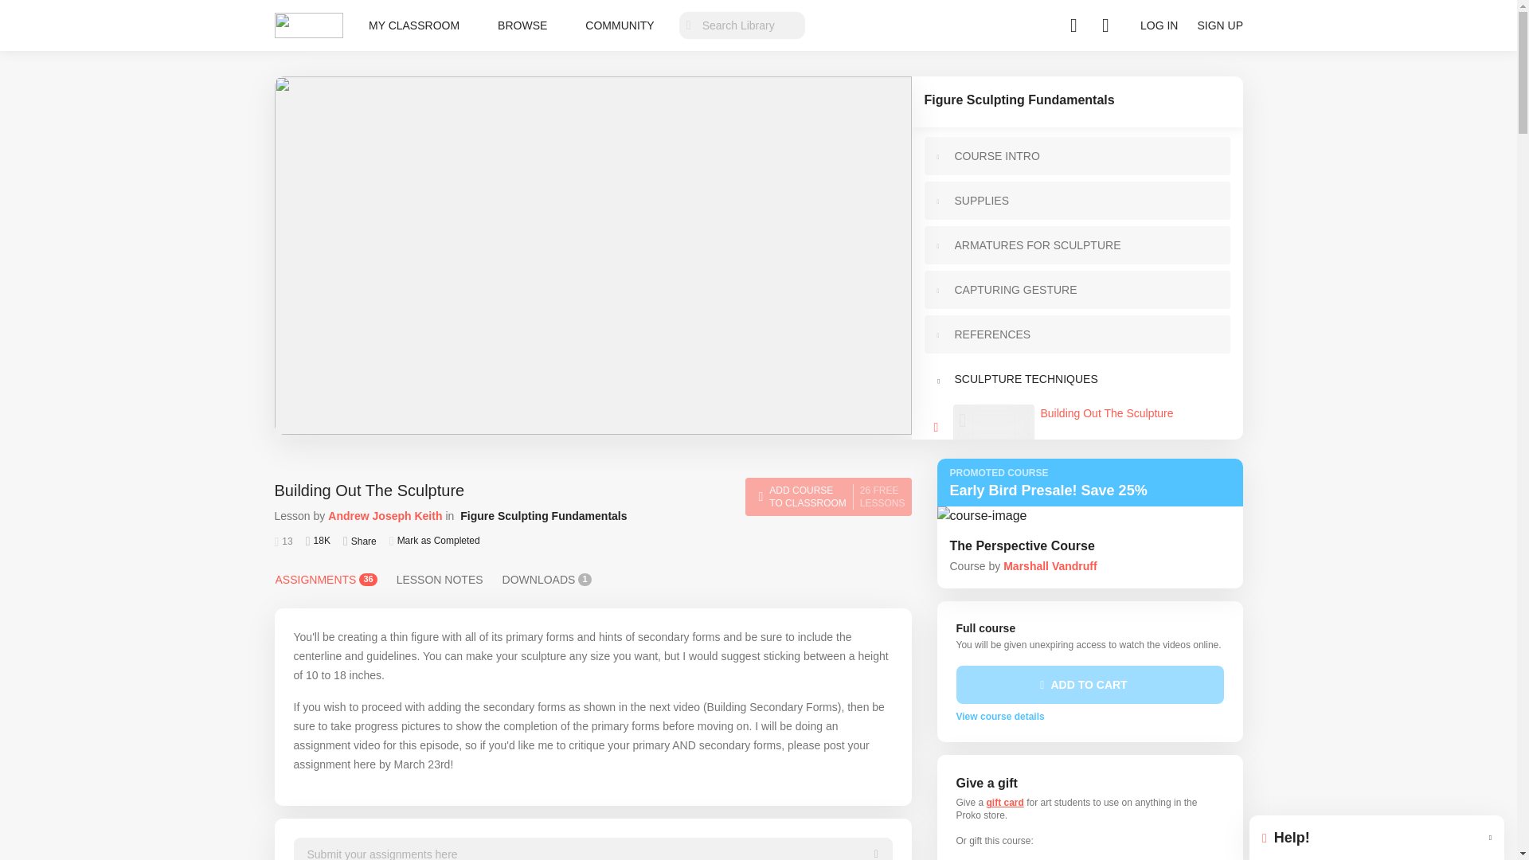 The width and height of the screenshot is (1529, 860). Describe the element at coordinates (828, 497) in the screenshot. I see `Sculpture Techniques` at that location.